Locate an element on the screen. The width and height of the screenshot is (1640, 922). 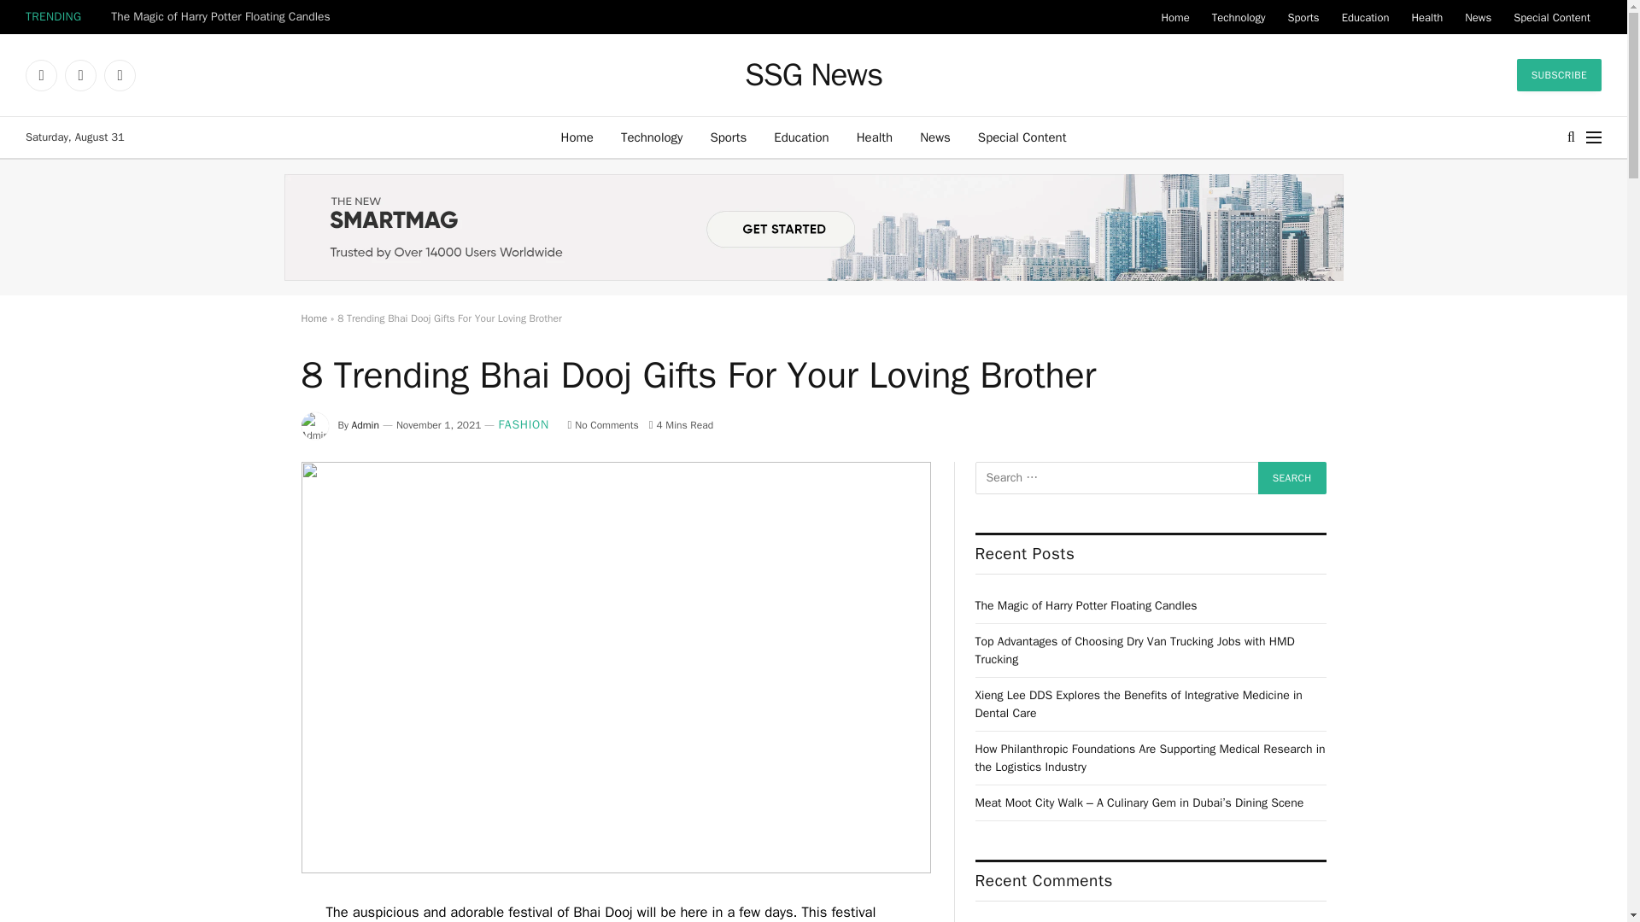
Posts by Admin is located at coordinates (366, 425).